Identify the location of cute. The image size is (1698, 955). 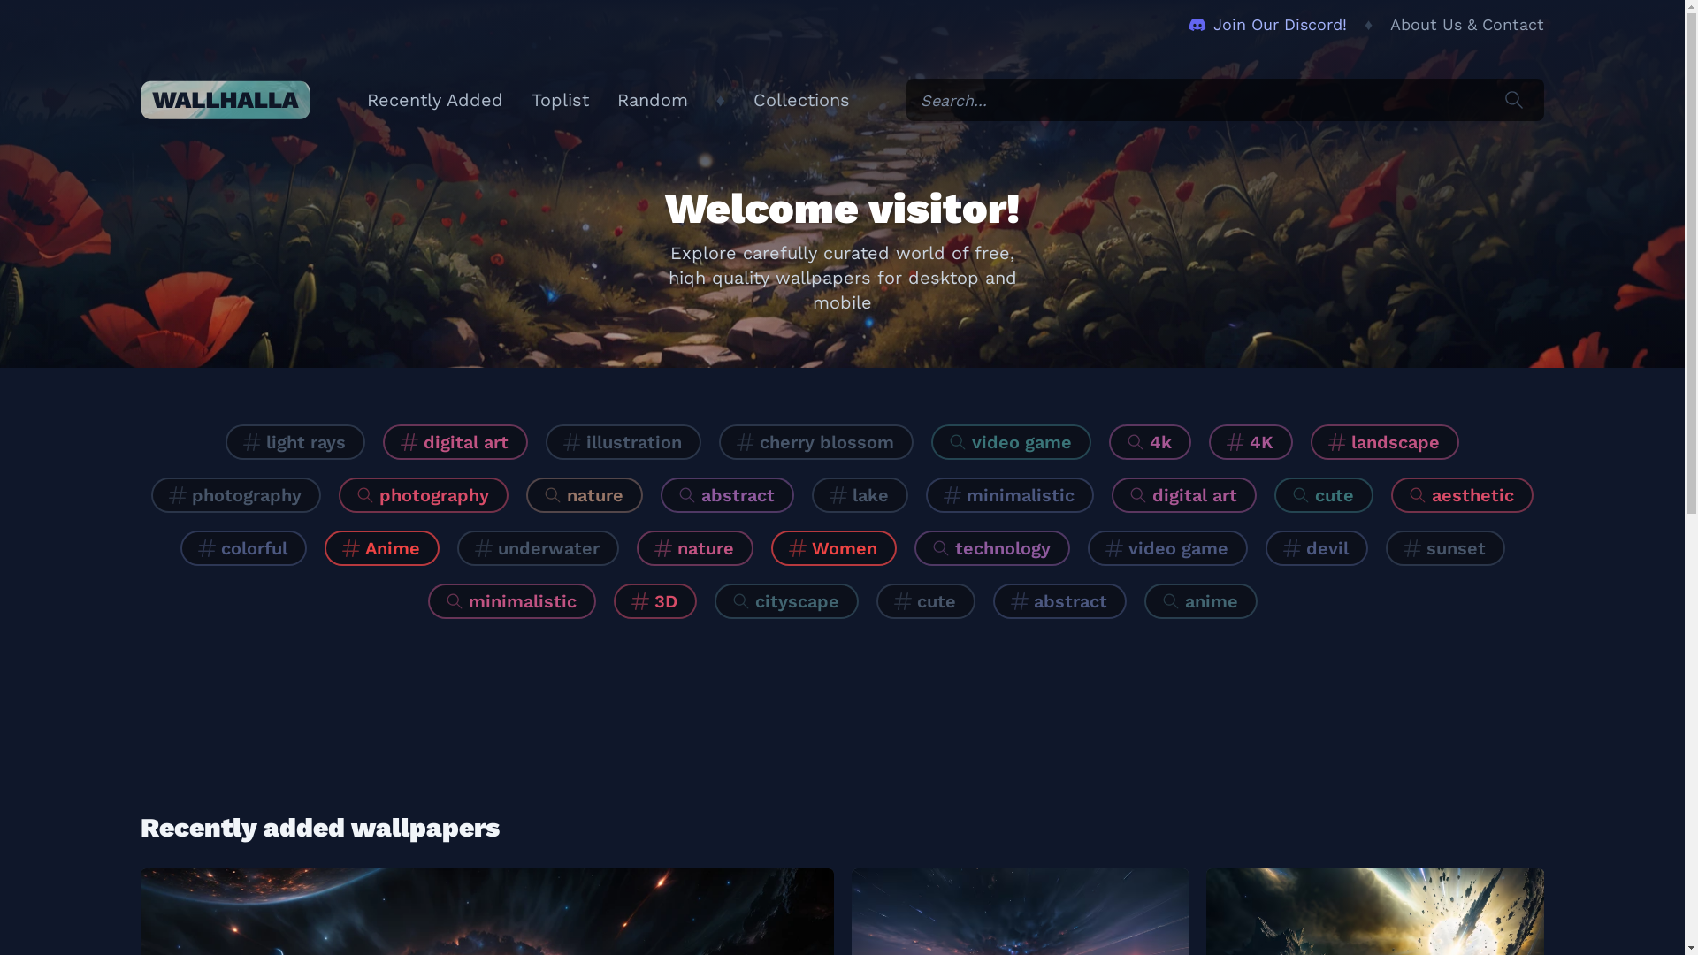
(1324, 495).